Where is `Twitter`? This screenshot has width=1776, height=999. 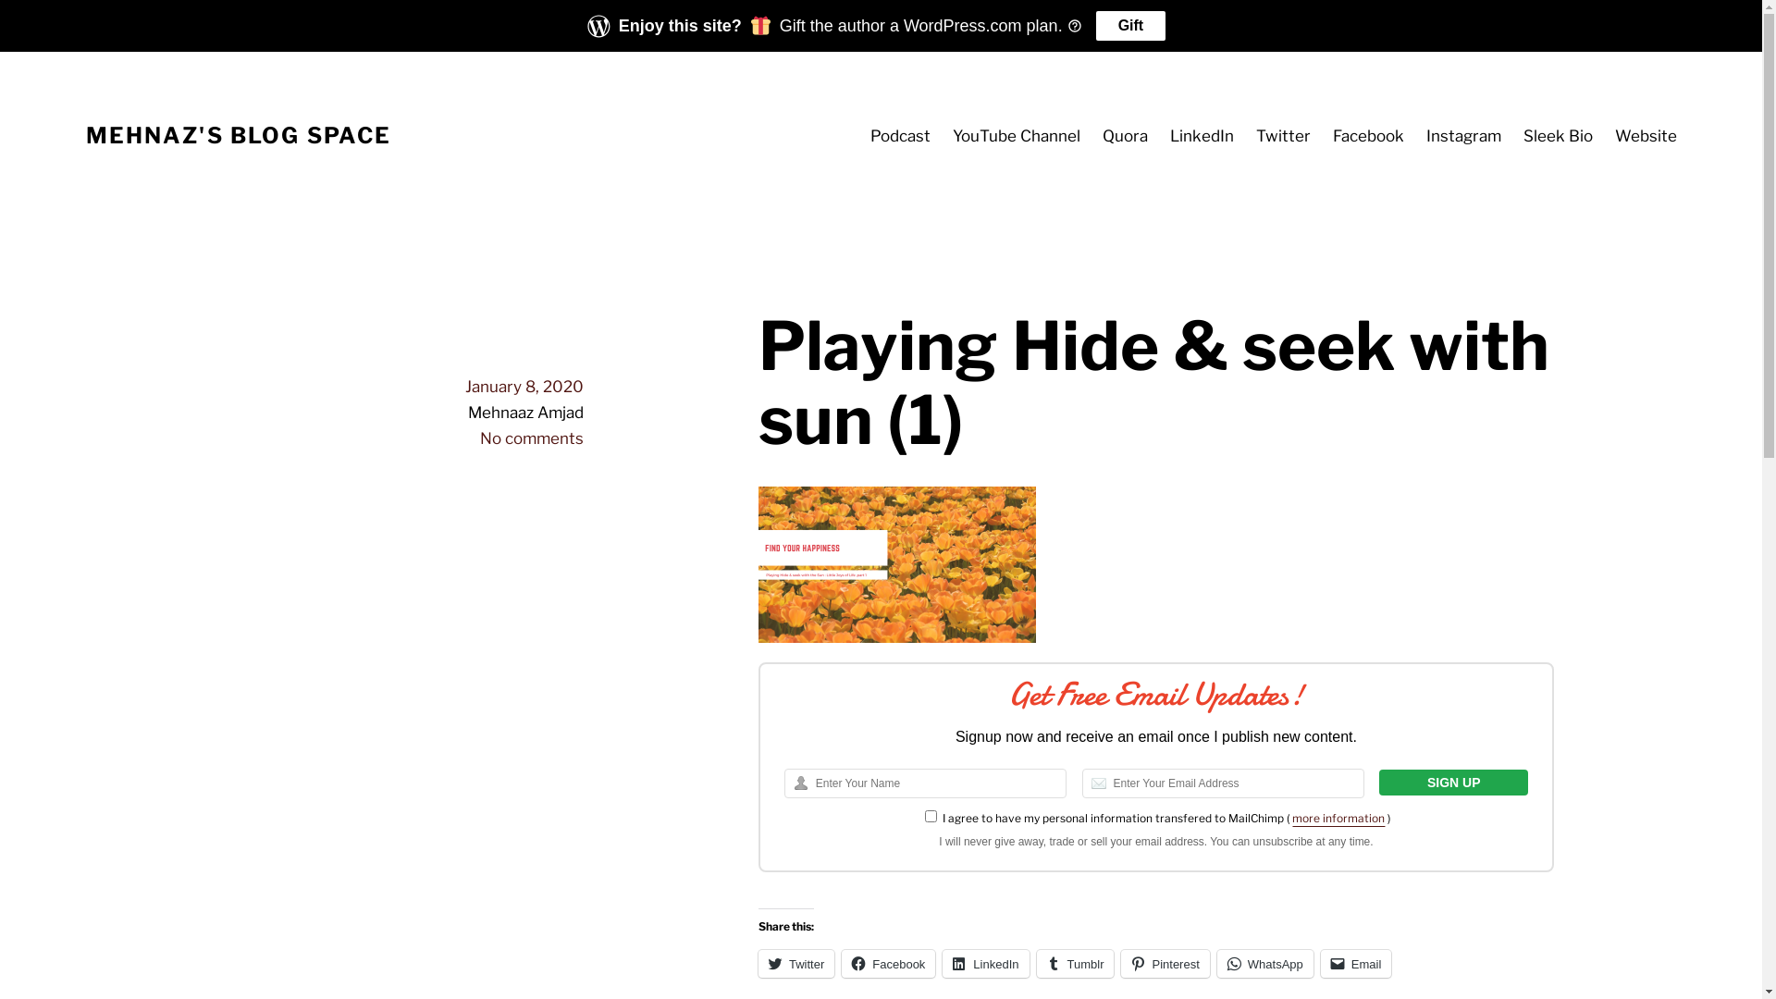
Twitter is located at coordinates (796, 964).